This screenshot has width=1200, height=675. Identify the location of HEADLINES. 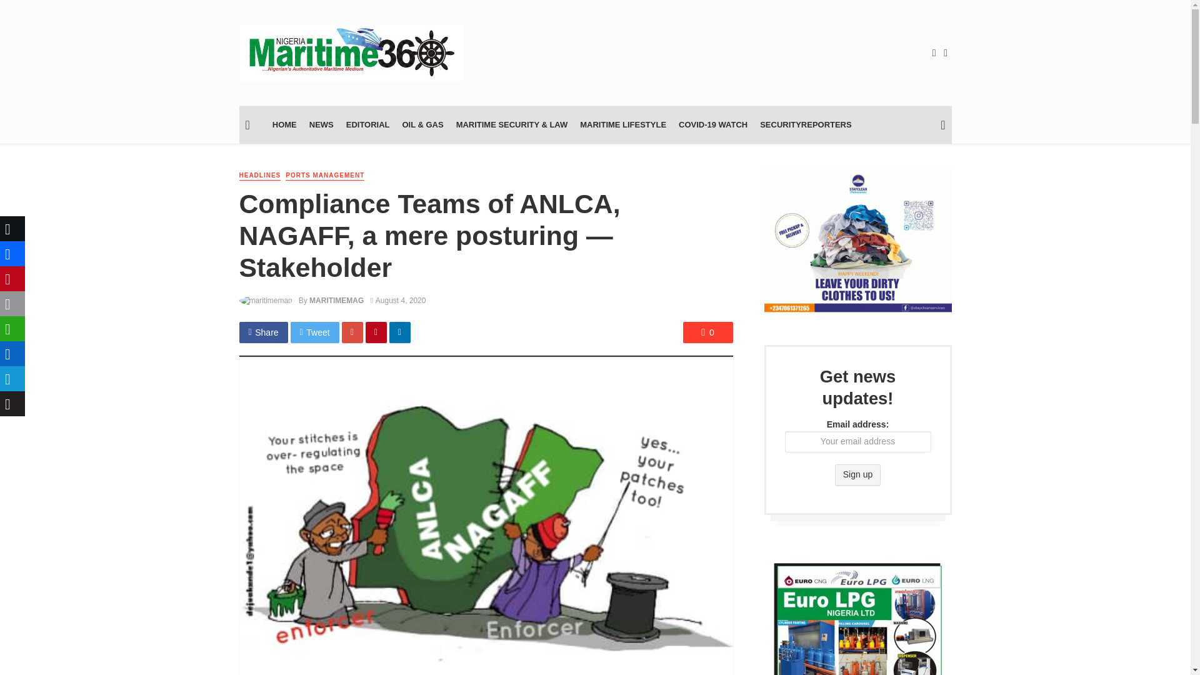
(260, 176).